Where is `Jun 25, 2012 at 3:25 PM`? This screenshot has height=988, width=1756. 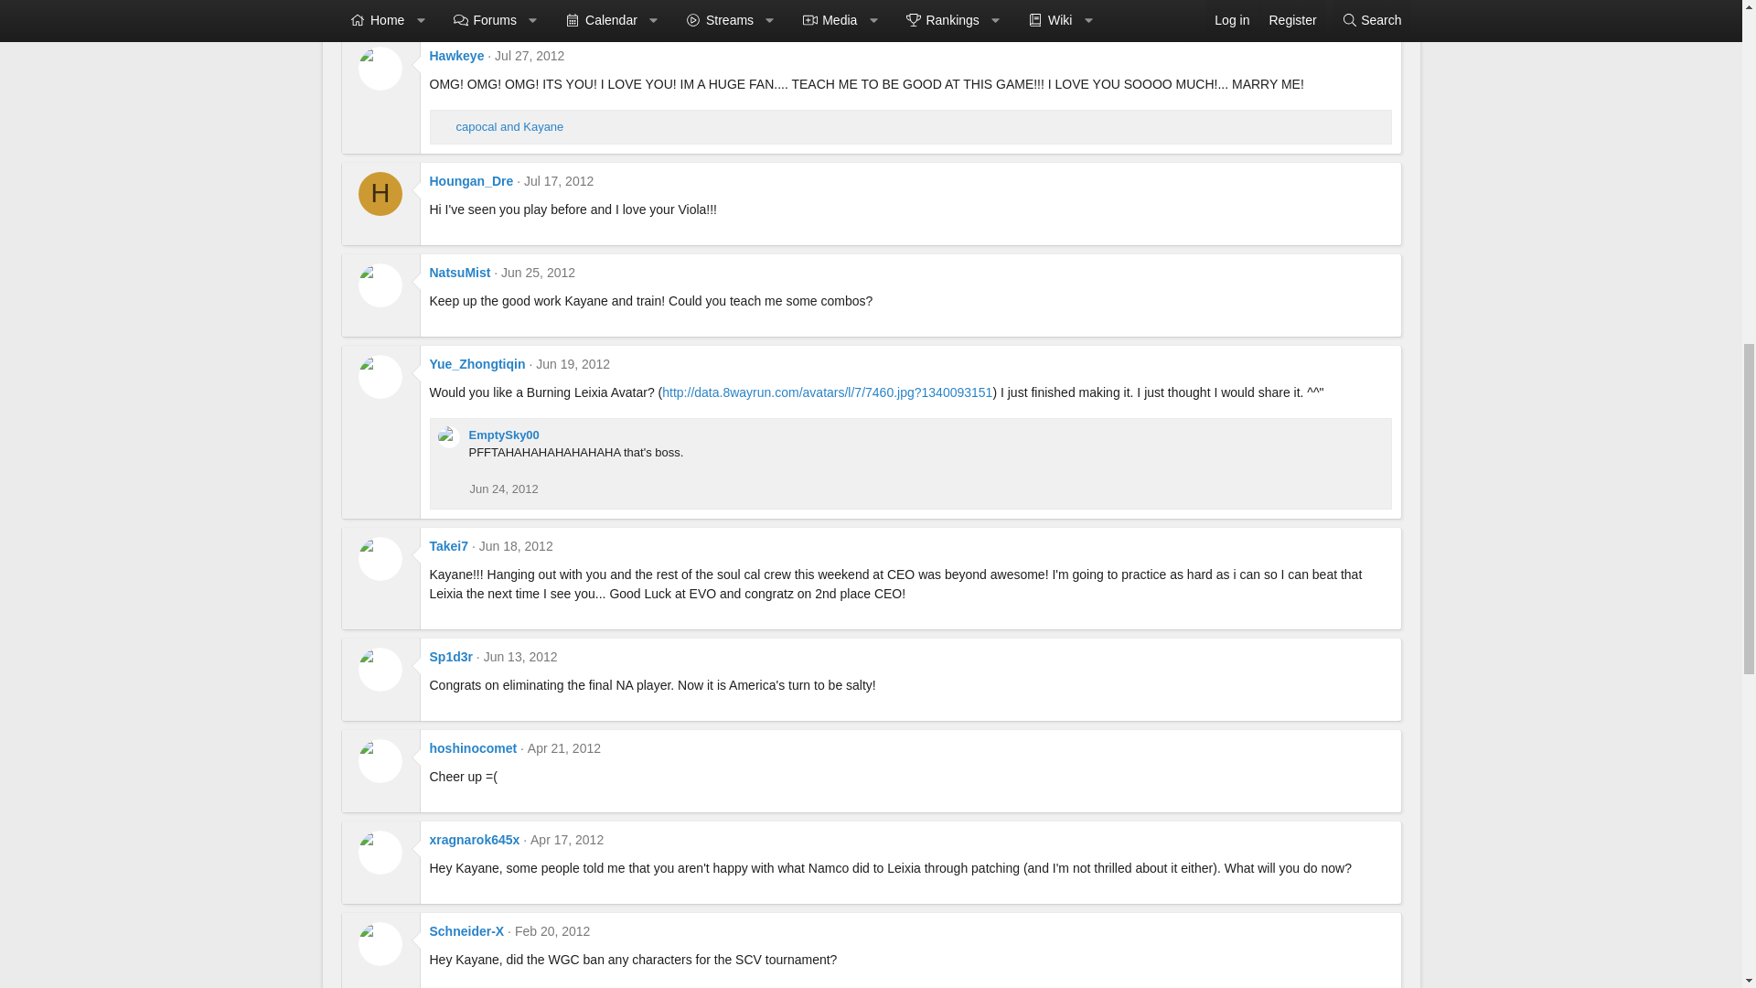 Jun 25, 2012 at 3:25 PM is located at coordinates (538, 273).